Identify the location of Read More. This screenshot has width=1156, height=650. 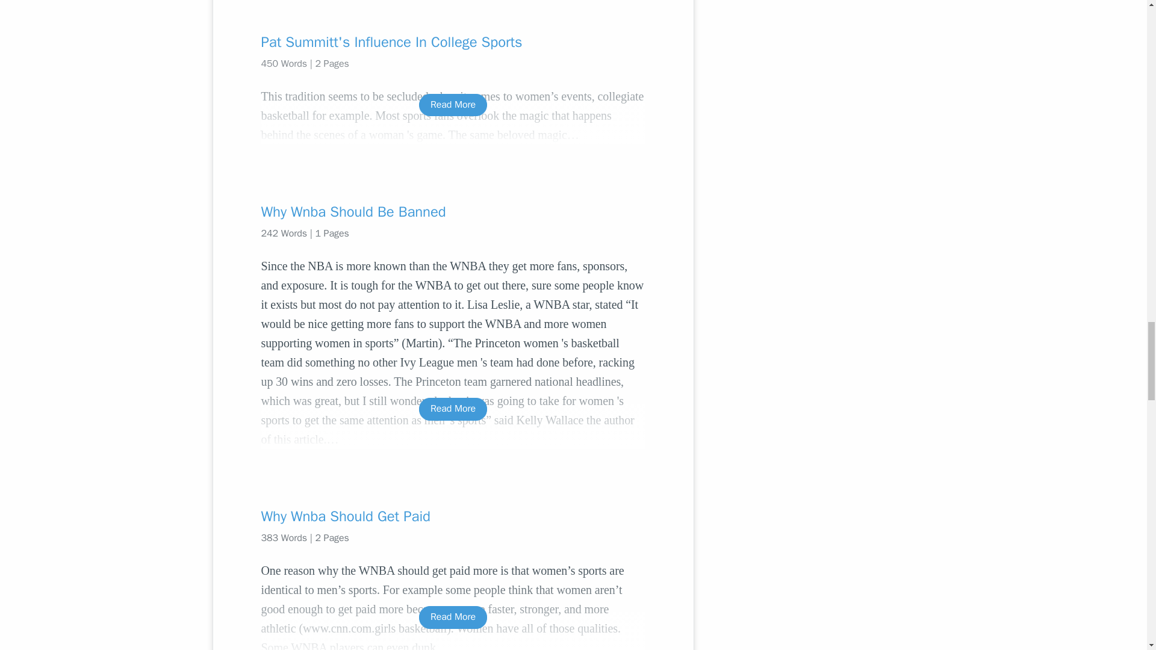
(453, 617).